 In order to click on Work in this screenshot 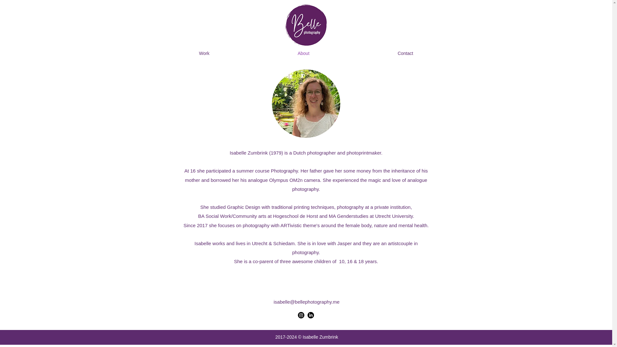, I will do `click(204, 53)`.